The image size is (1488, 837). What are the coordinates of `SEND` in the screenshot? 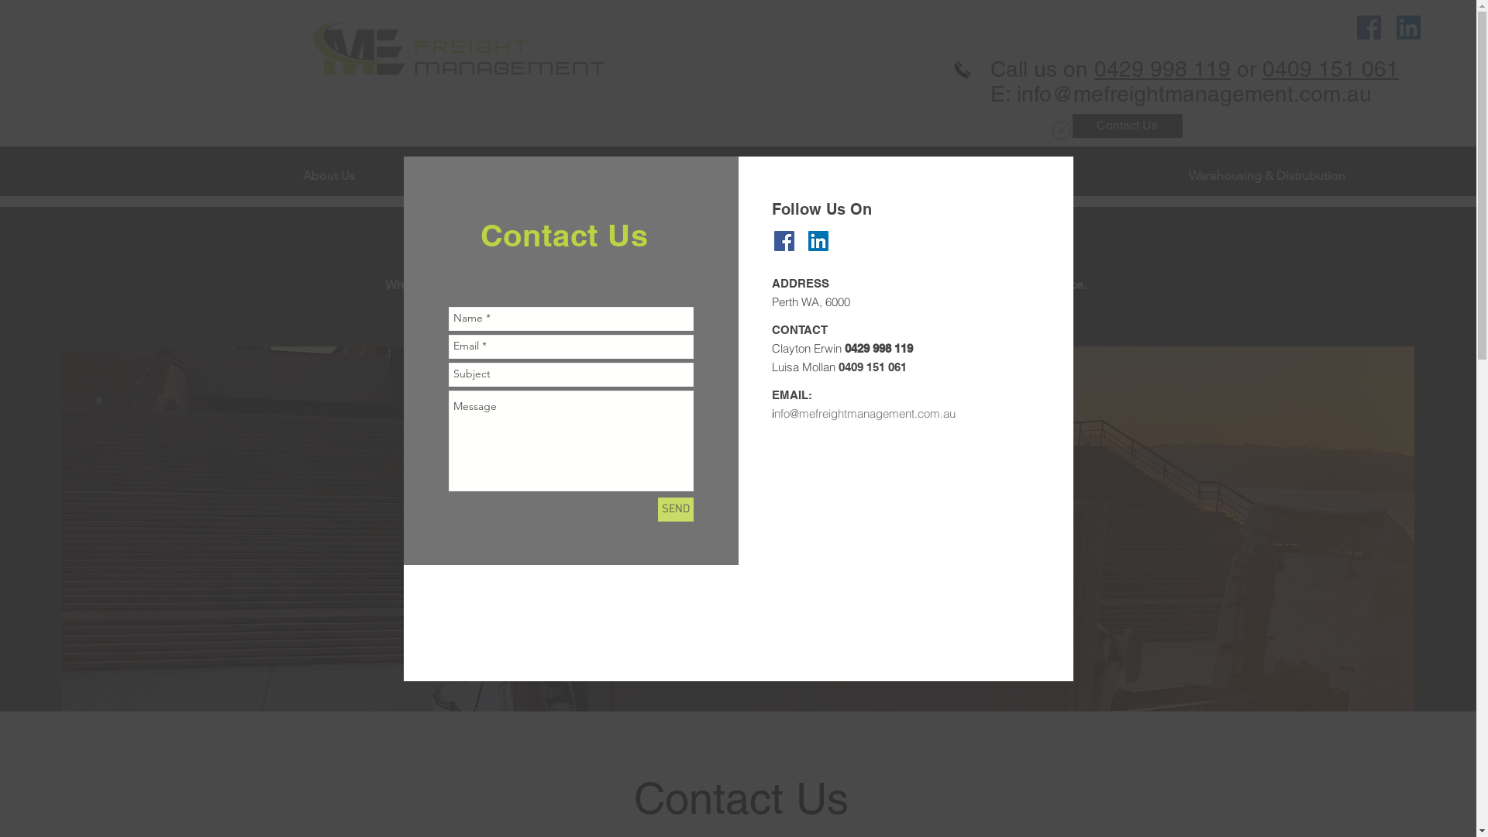 It's located at (675, 510).